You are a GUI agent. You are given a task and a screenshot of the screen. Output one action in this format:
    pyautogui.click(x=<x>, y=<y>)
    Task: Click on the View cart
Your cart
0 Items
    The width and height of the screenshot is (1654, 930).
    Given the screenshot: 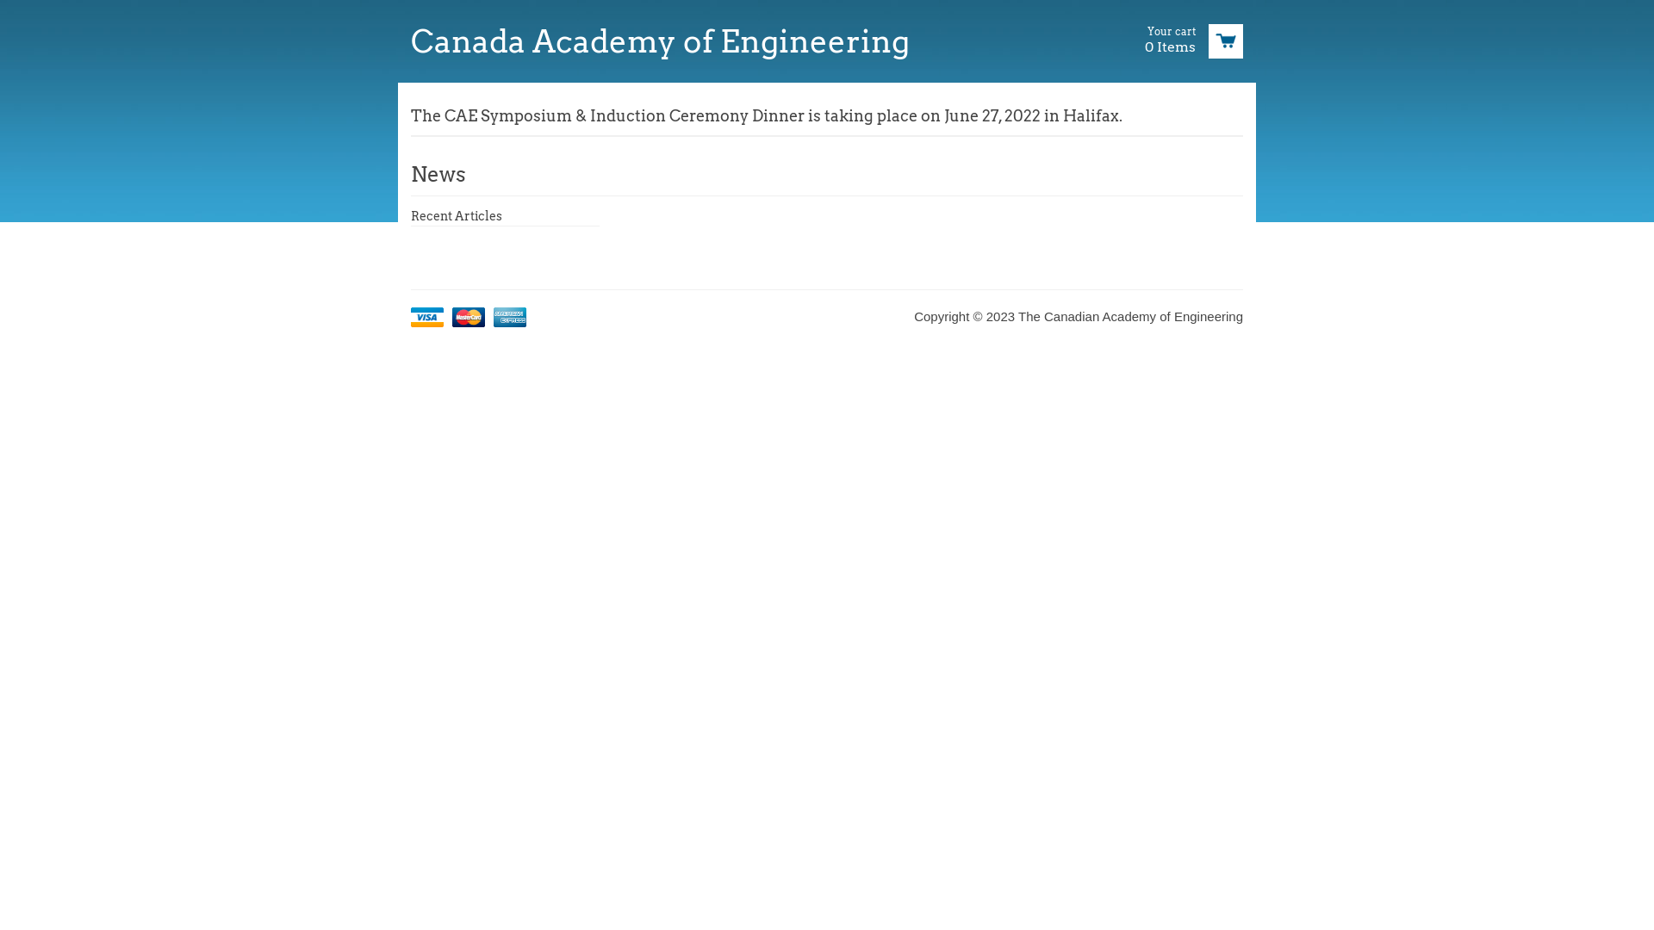 What is the action you would take?
    pyautogui.click(x=1187, y=41)
    